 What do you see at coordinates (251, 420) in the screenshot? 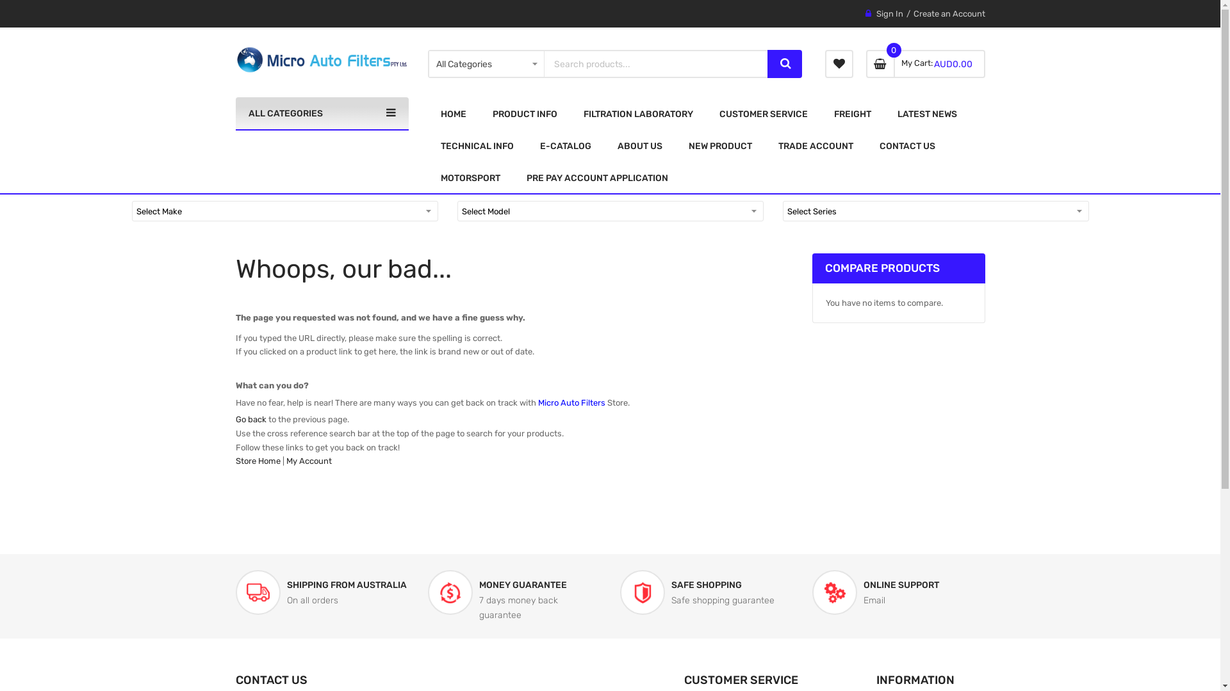
I see `Go back` at bounding box center [251, 420].